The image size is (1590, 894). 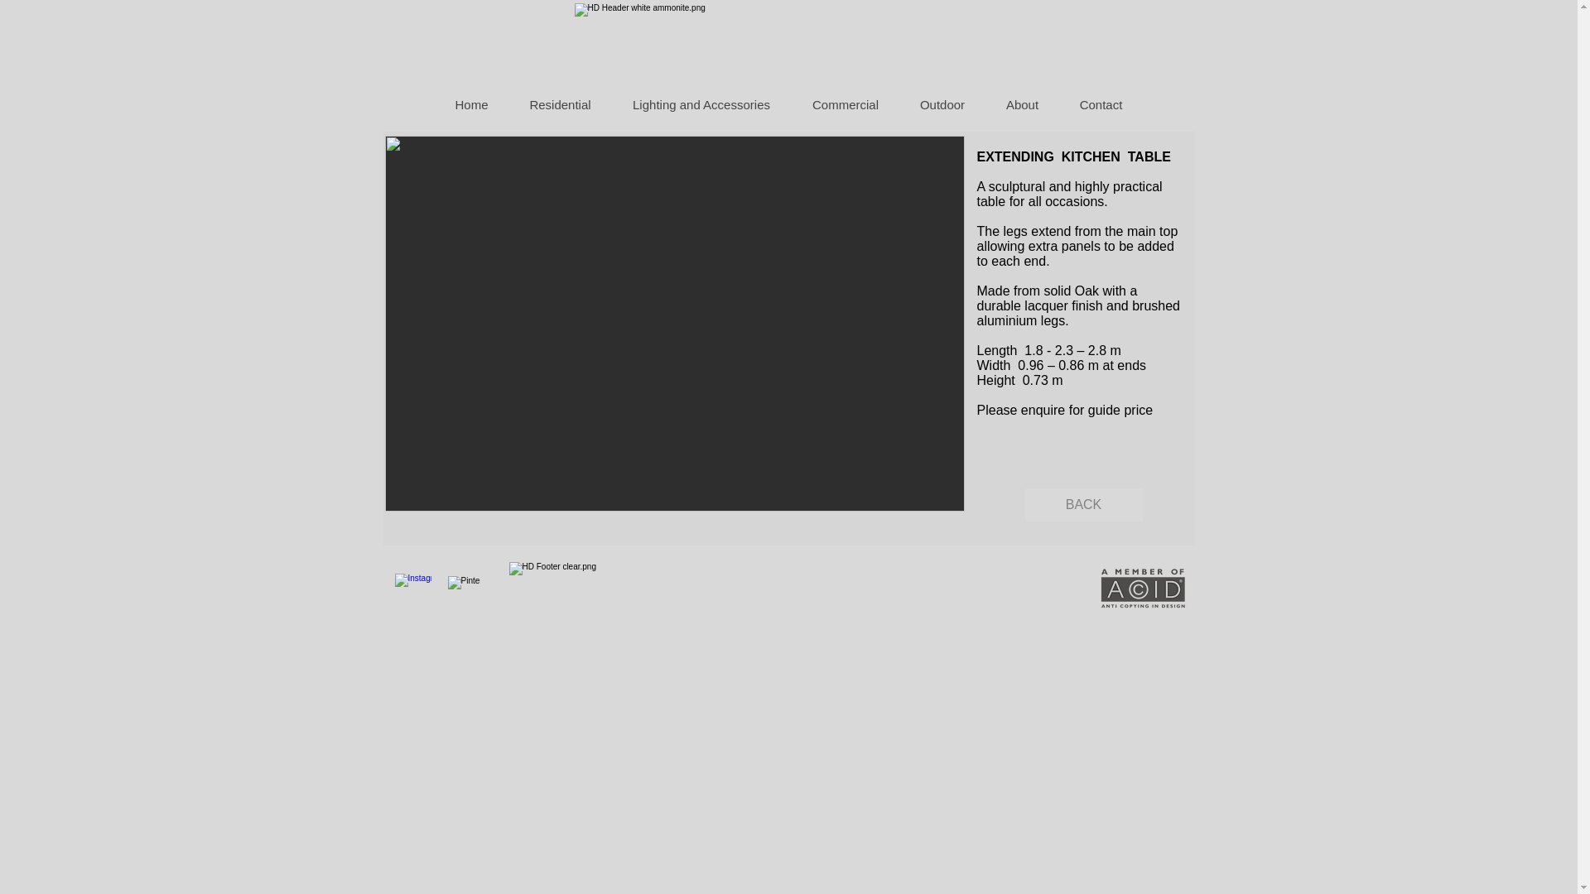 What do you see at coordinates (1100, 104) in the screenshot?
I see `Contact` at bounding box center [1100, 104].